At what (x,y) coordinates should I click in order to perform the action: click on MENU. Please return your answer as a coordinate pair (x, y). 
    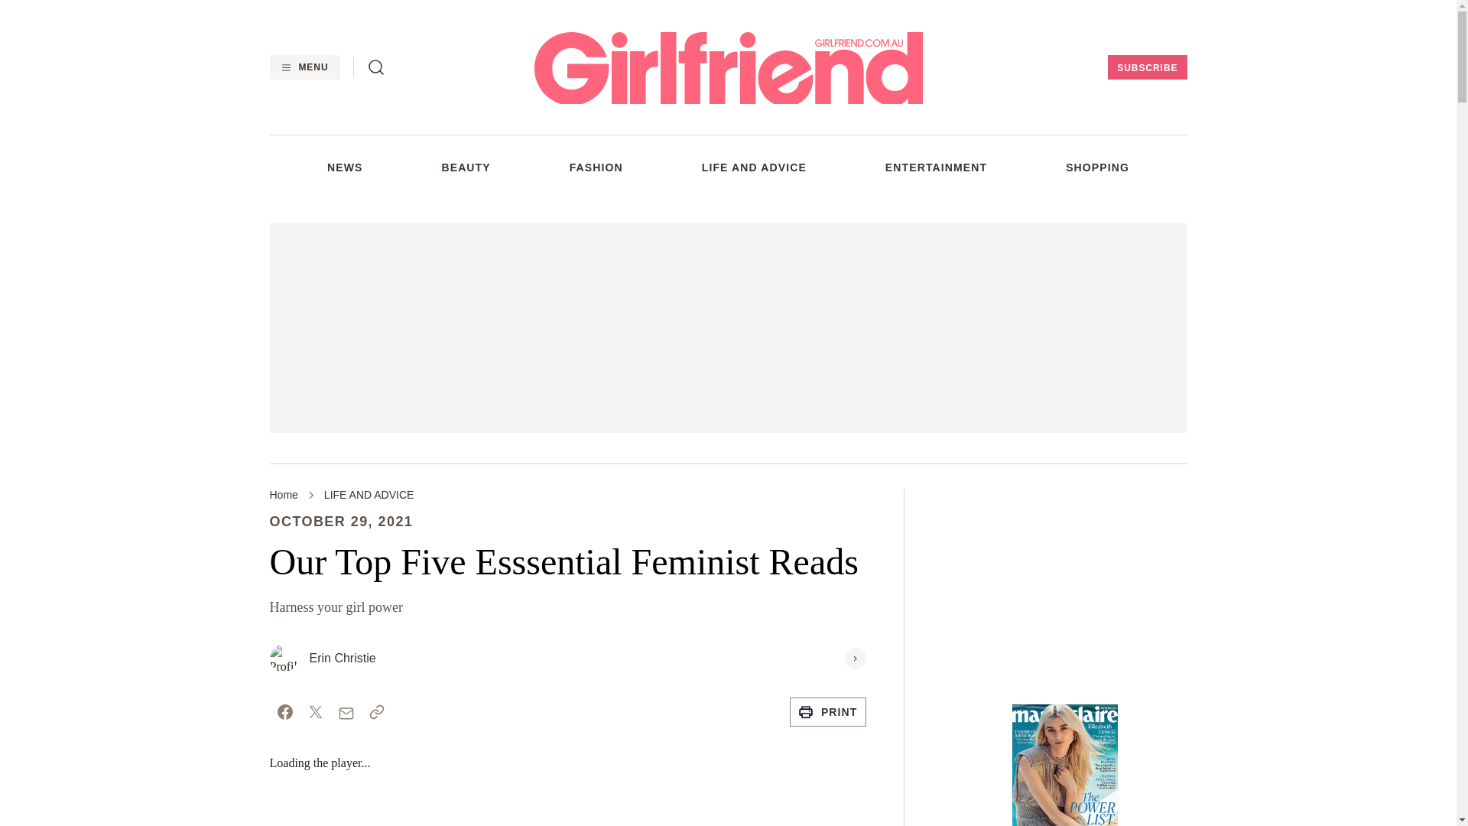
    Looking at the image, I should click on (304, 67).